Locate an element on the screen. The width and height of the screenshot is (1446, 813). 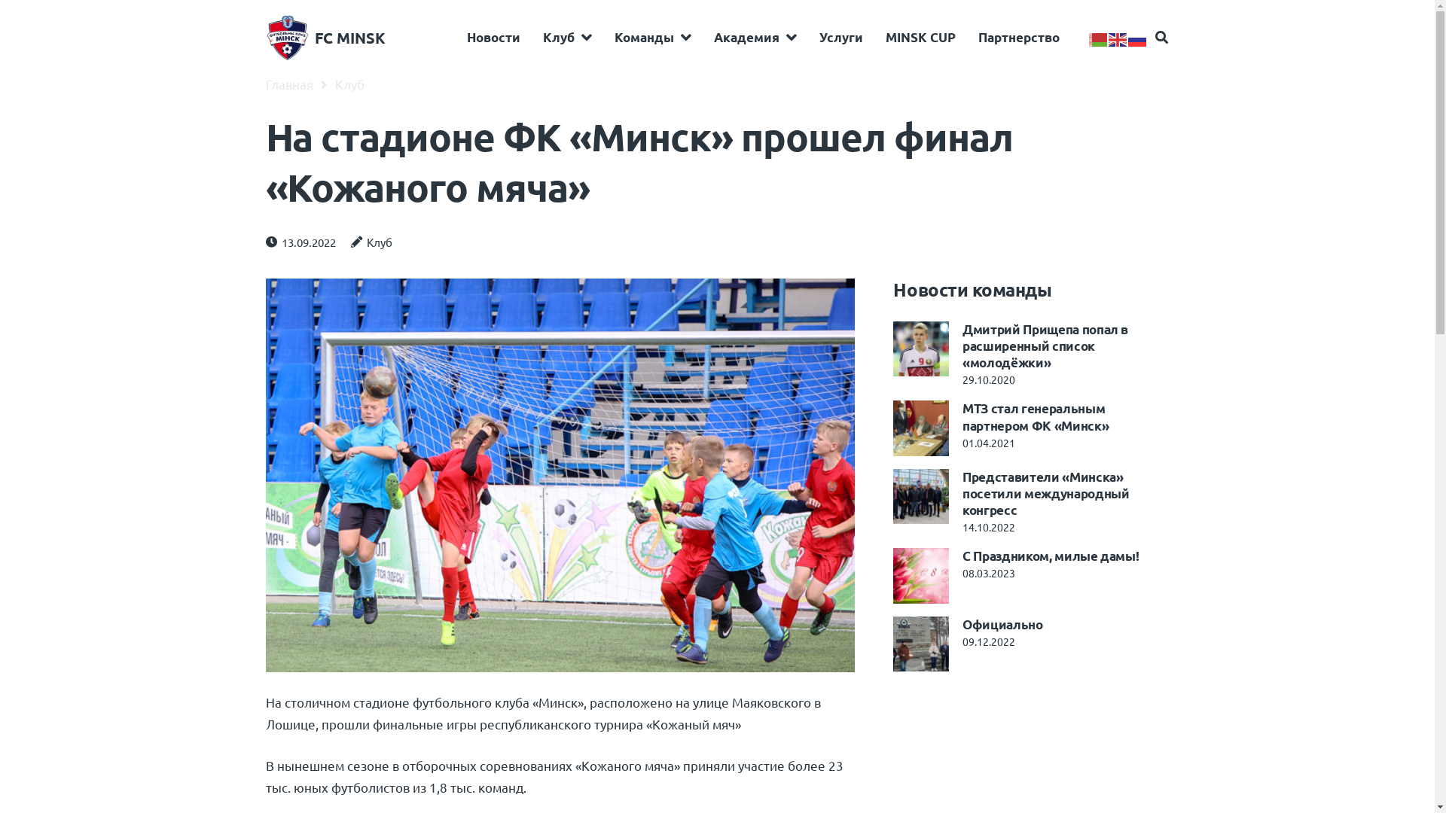
Russian is located at coordinates (1138, 37).